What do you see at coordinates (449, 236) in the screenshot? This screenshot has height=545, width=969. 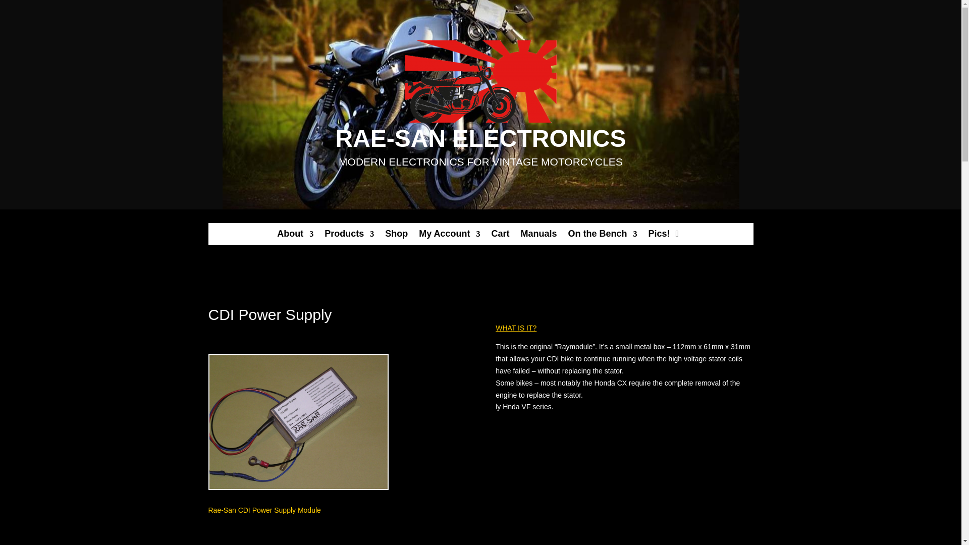 I see `My Account` at bounding box center [449, 236].